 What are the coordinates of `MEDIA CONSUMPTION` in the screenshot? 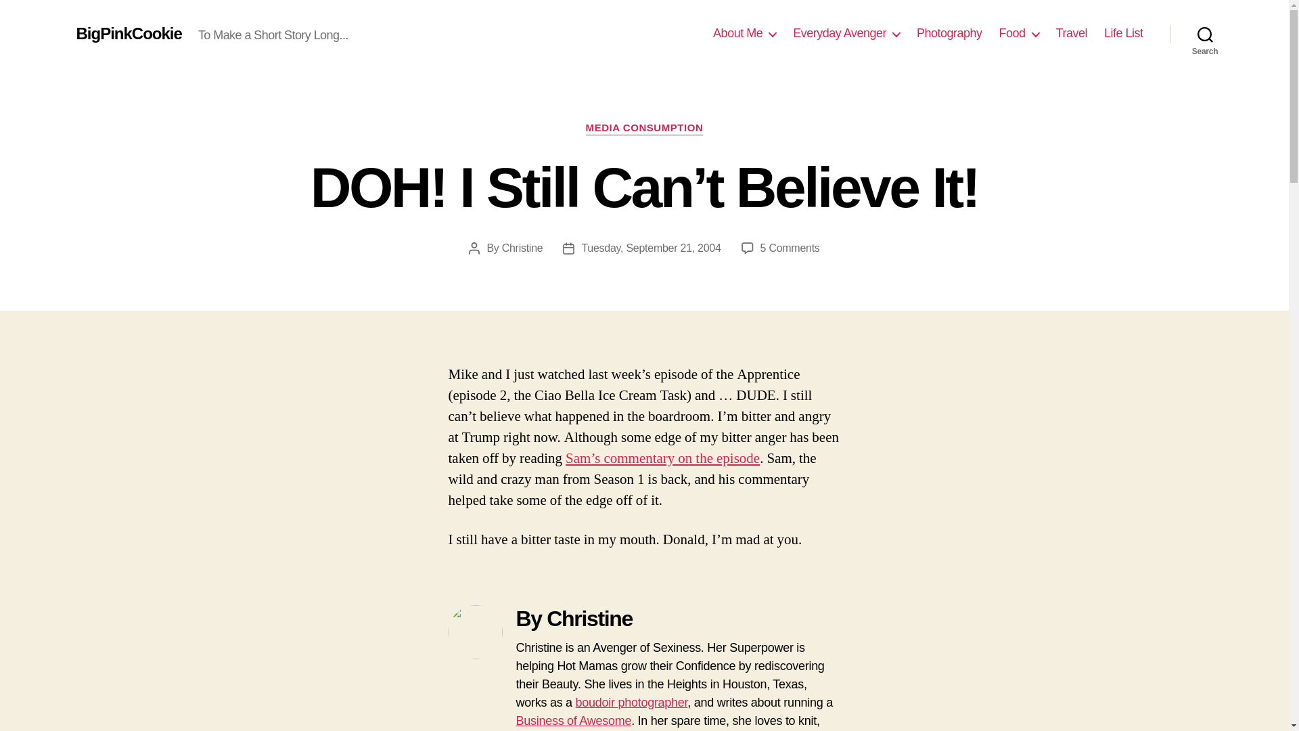 It's located at (644, 129).